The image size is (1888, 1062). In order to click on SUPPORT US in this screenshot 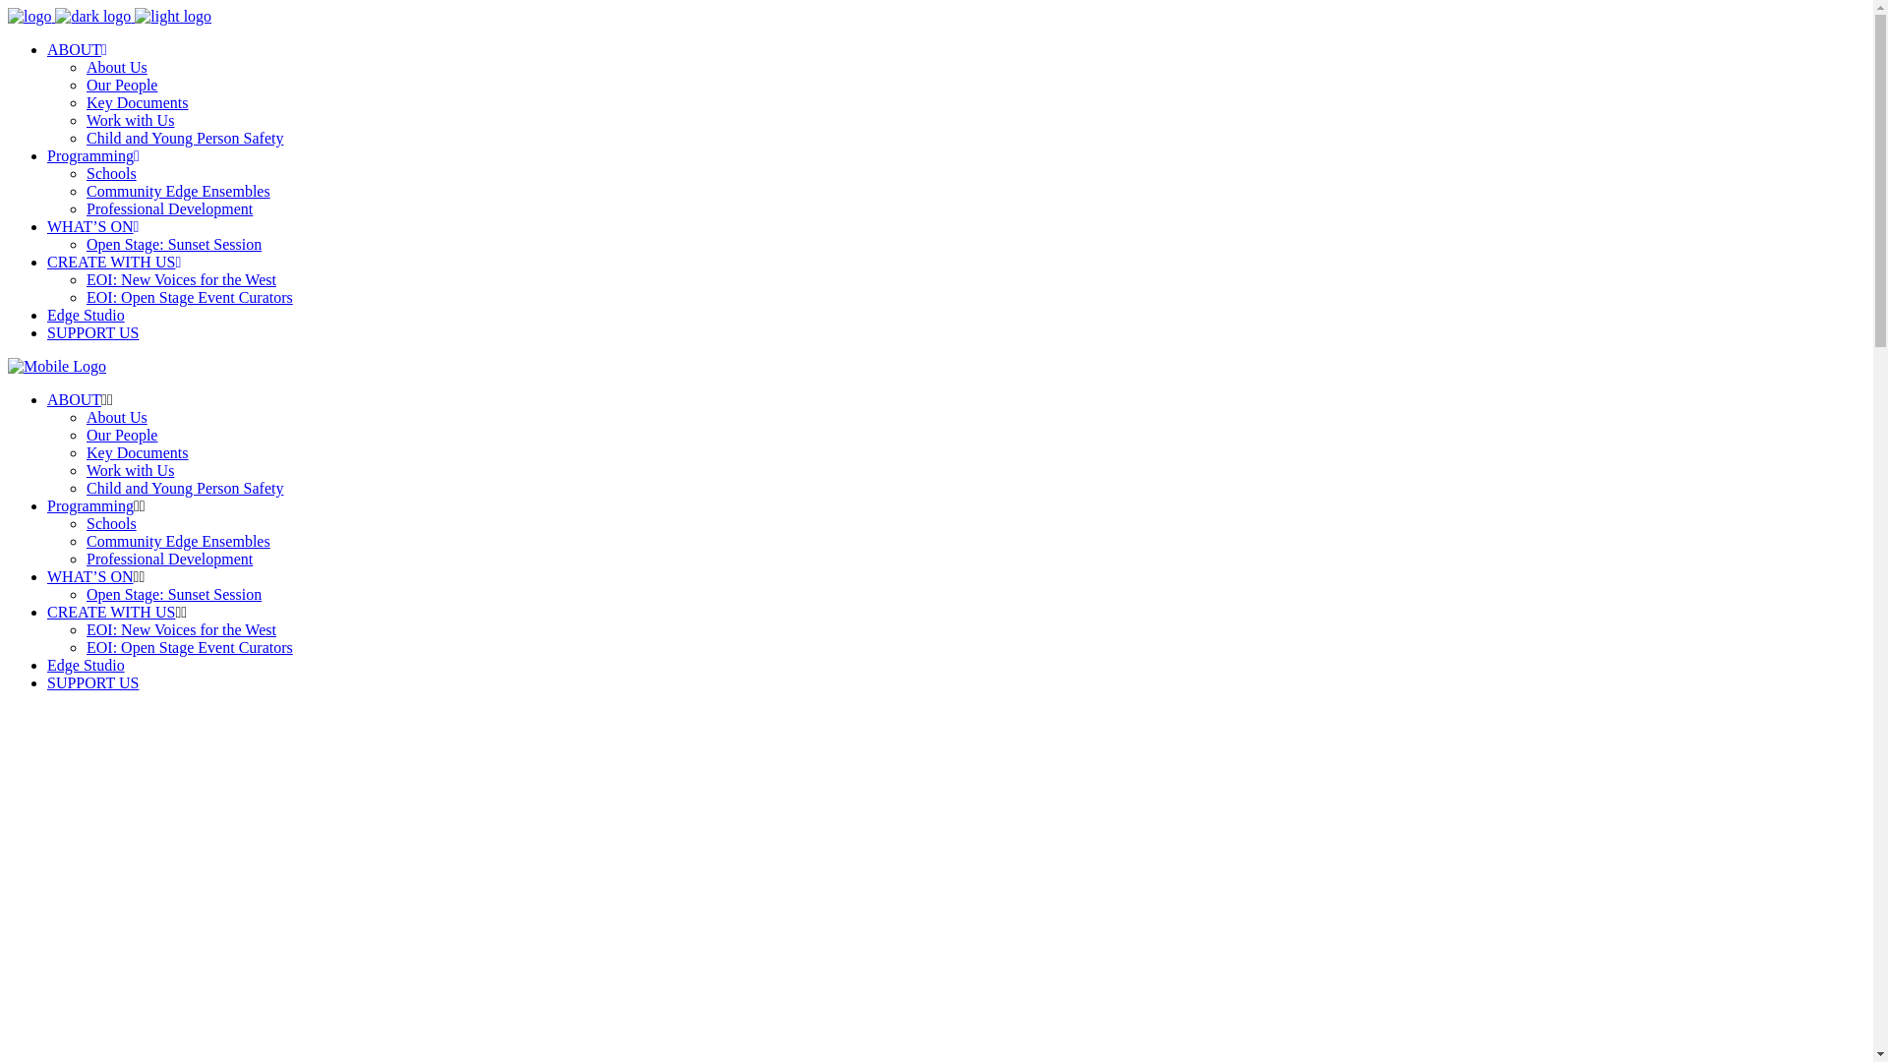, I will do `click(92, 332)`.